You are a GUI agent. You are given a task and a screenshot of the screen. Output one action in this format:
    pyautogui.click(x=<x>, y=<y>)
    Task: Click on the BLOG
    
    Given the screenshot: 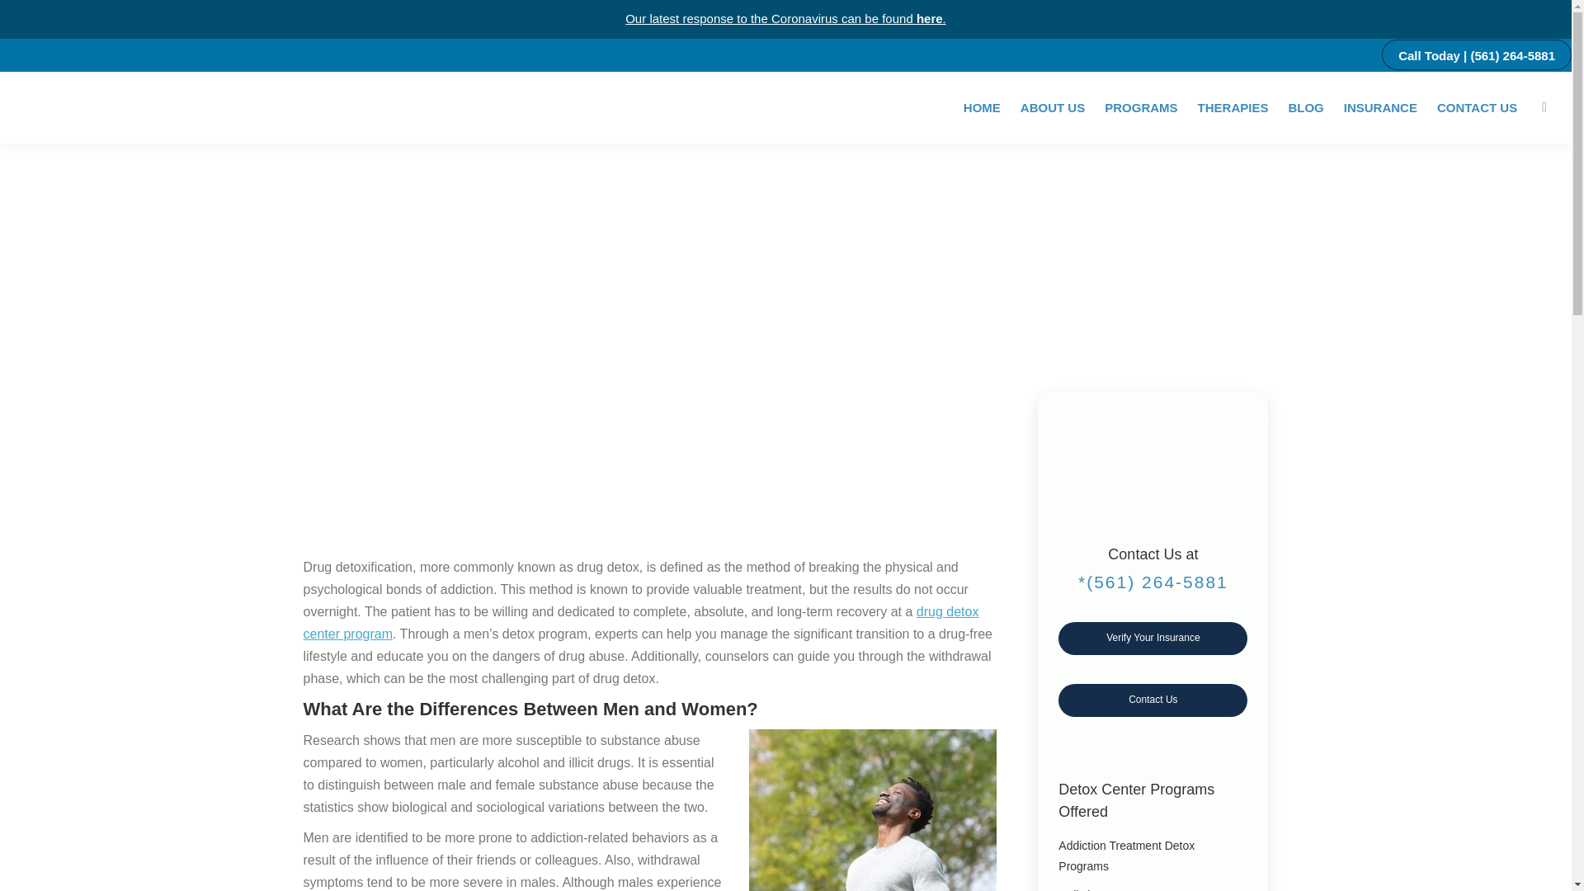 What is the action you would take?
    pyautogui.click(x=1305, y=106)
    